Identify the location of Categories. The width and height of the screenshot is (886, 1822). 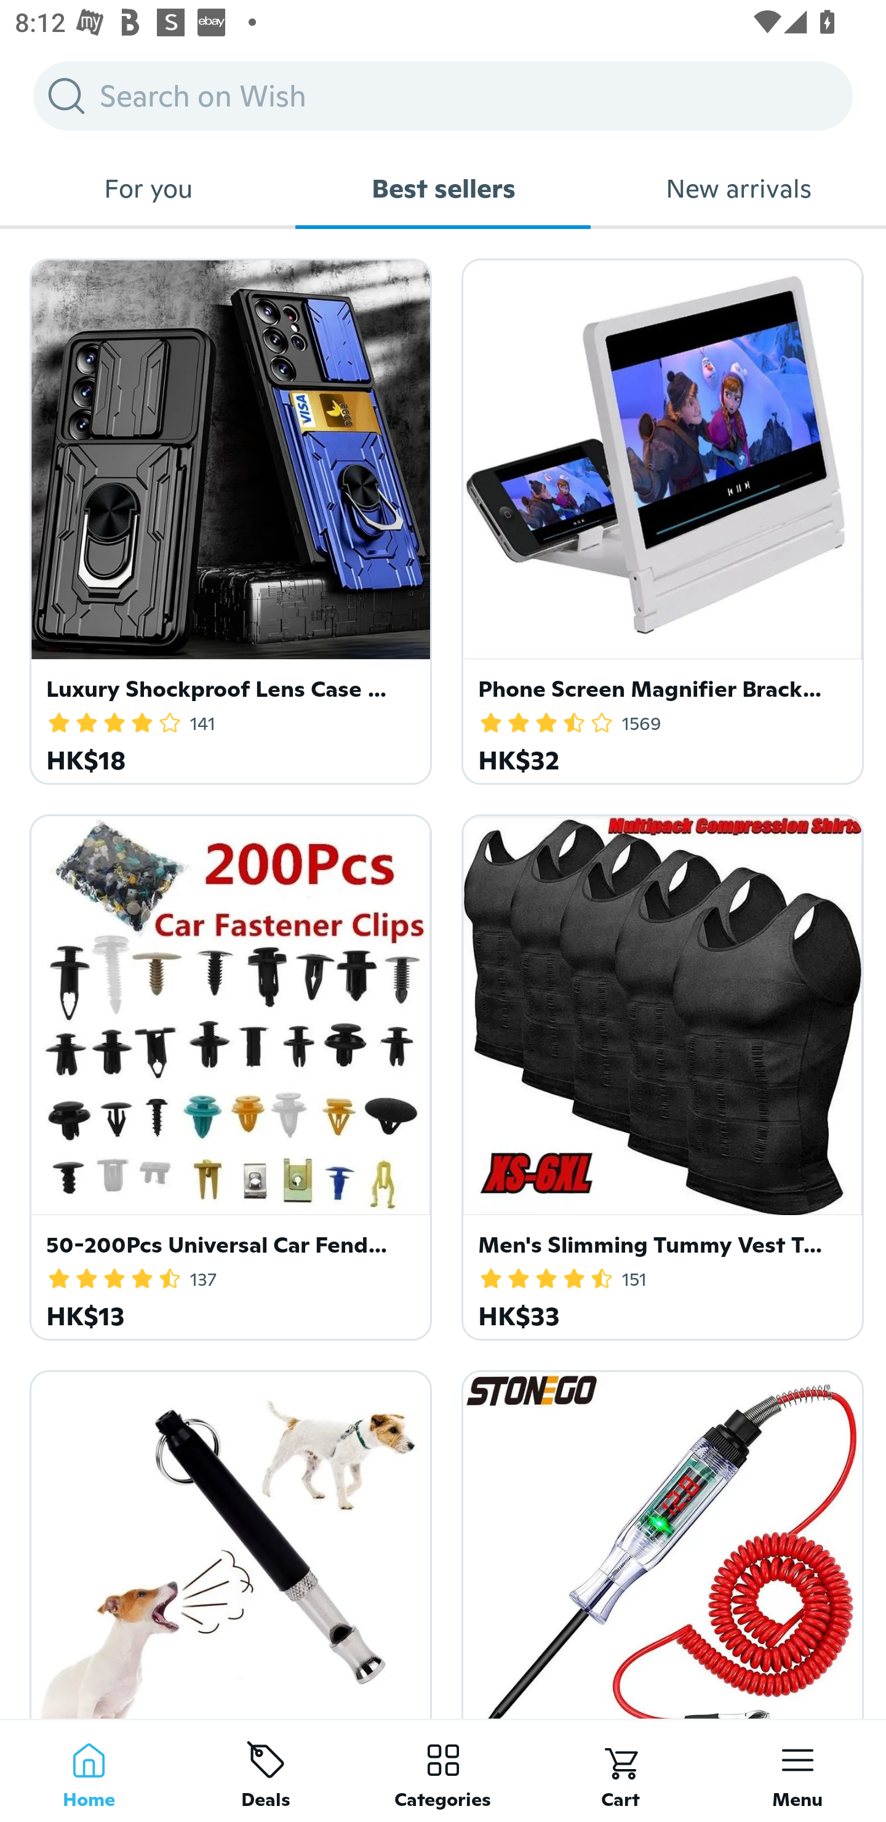
(443, 1770).